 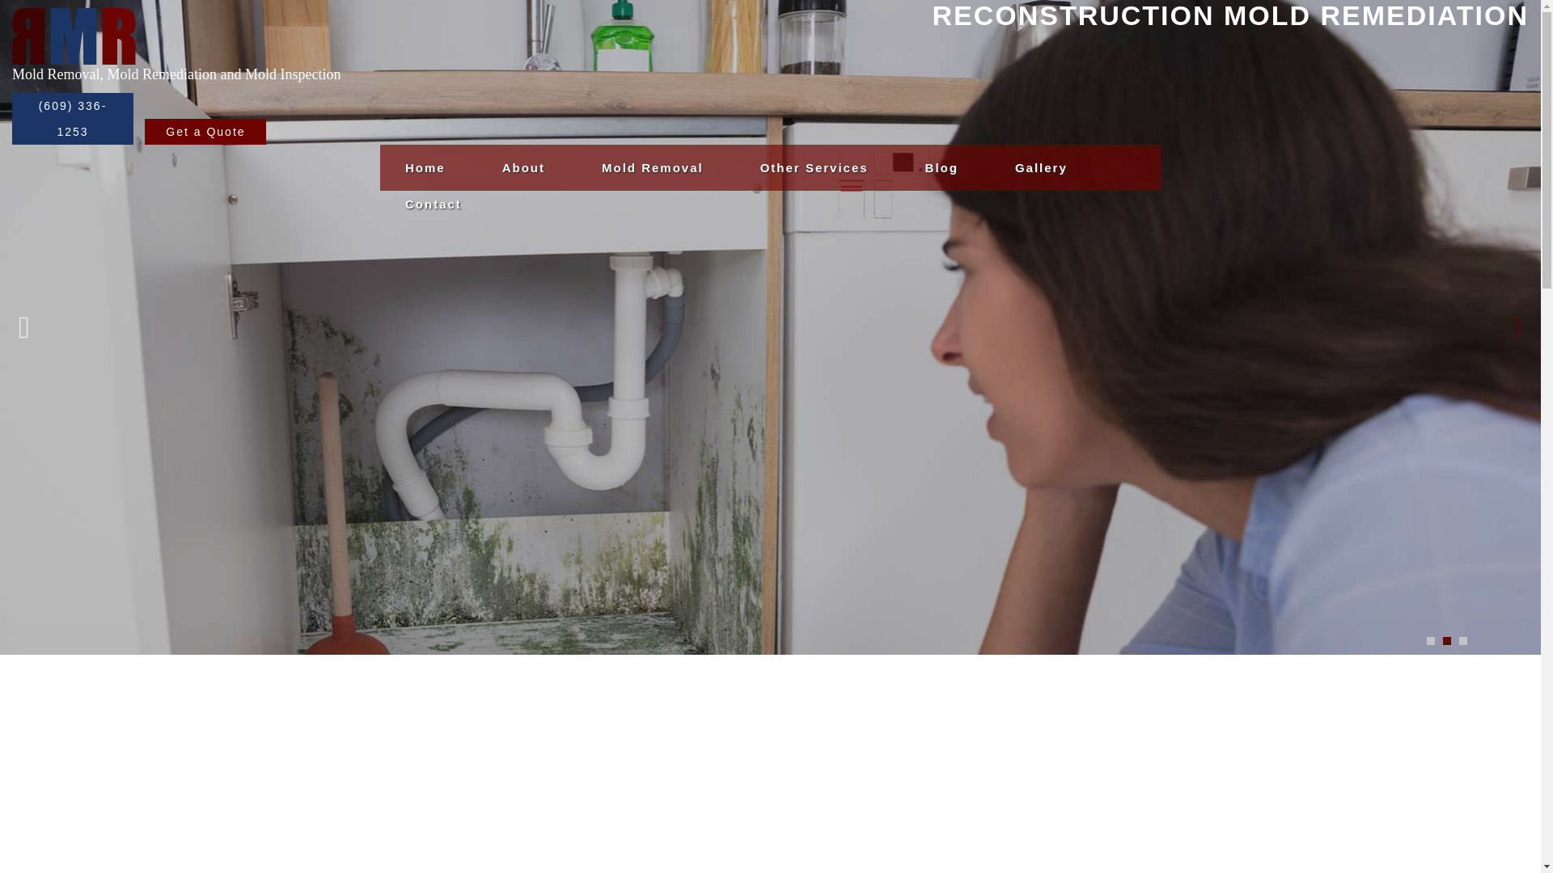 I want to click on Gallery, so click(x=1040, y=167).